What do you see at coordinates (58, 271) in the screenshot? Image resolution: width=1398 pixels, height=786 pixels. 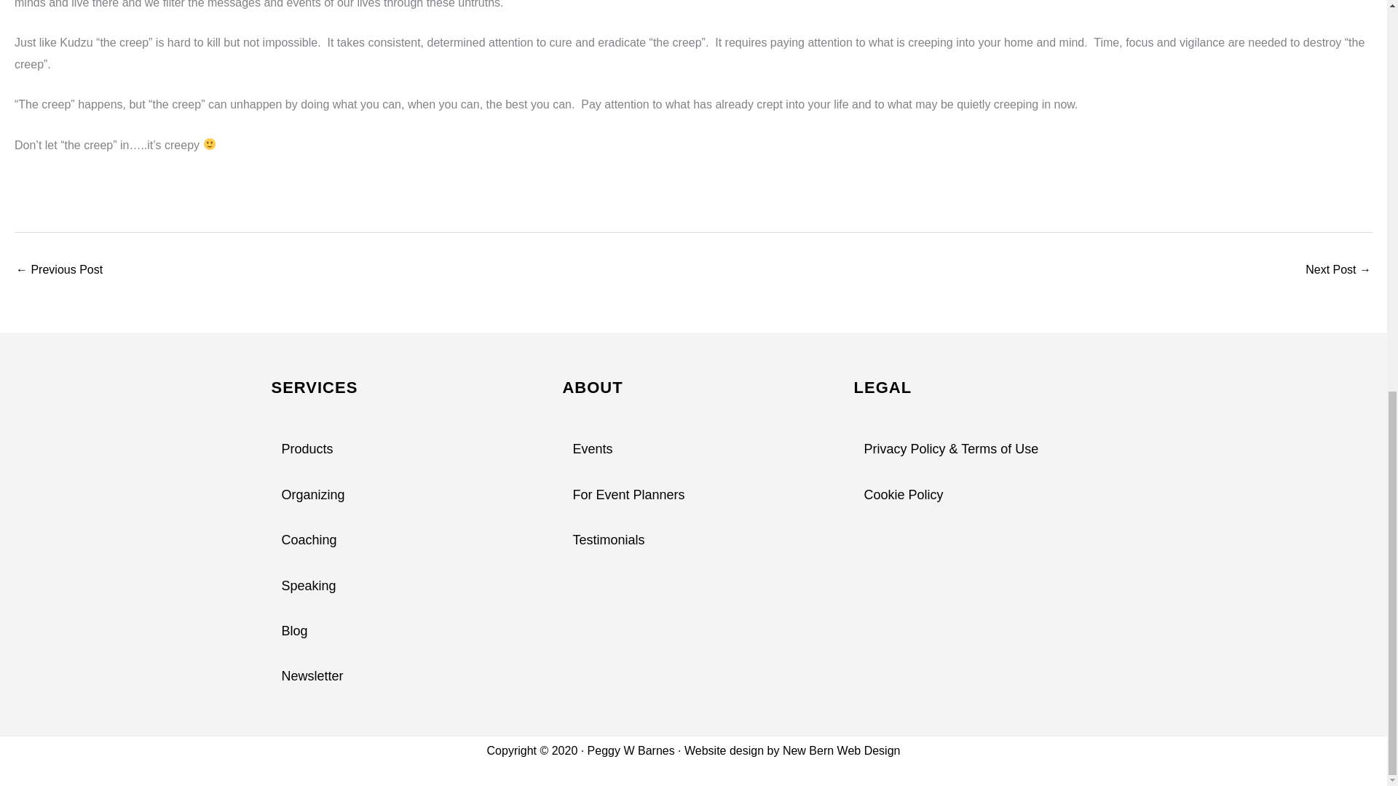 I see `I Eat Salad for Breakfast` at bounding box center [58, 271].